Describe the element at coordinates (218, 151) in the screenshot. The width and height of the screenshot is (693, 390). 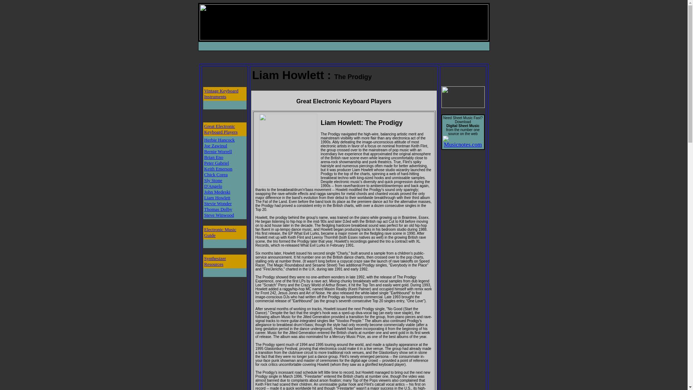
I see `Bernie Worrell` at that location.